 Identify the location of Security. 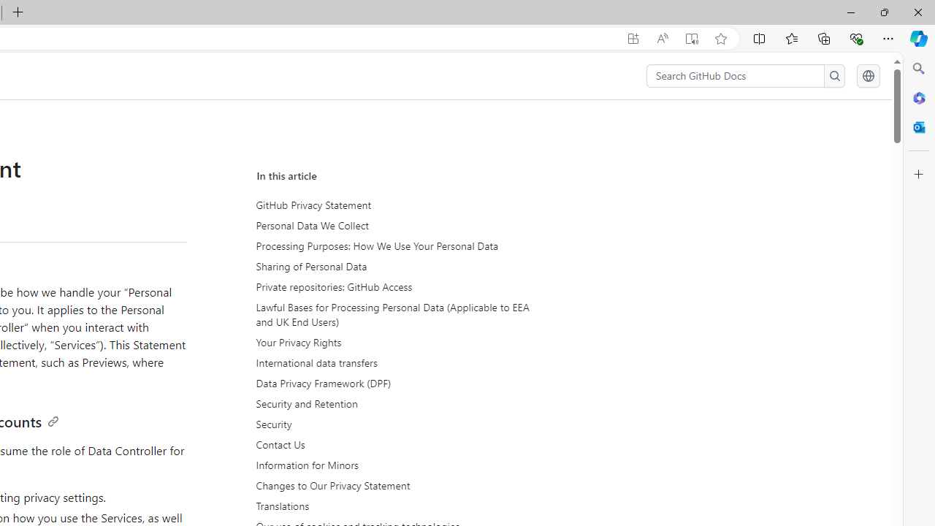
(393, 424).